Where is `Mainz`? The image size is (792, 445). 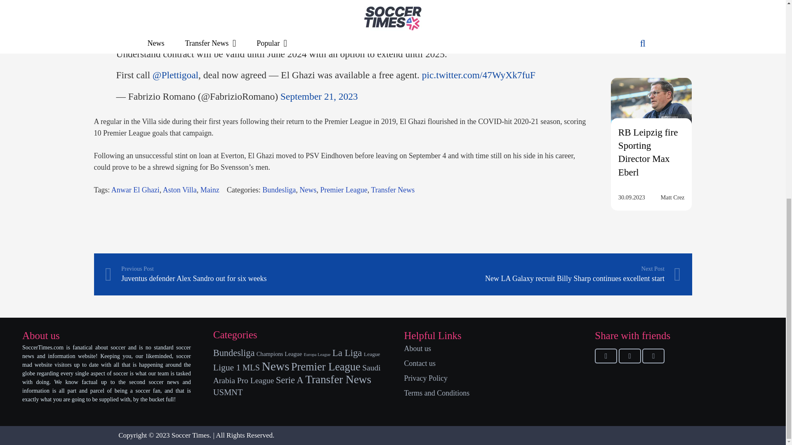 Mainz is located at coordinates (210, 190).